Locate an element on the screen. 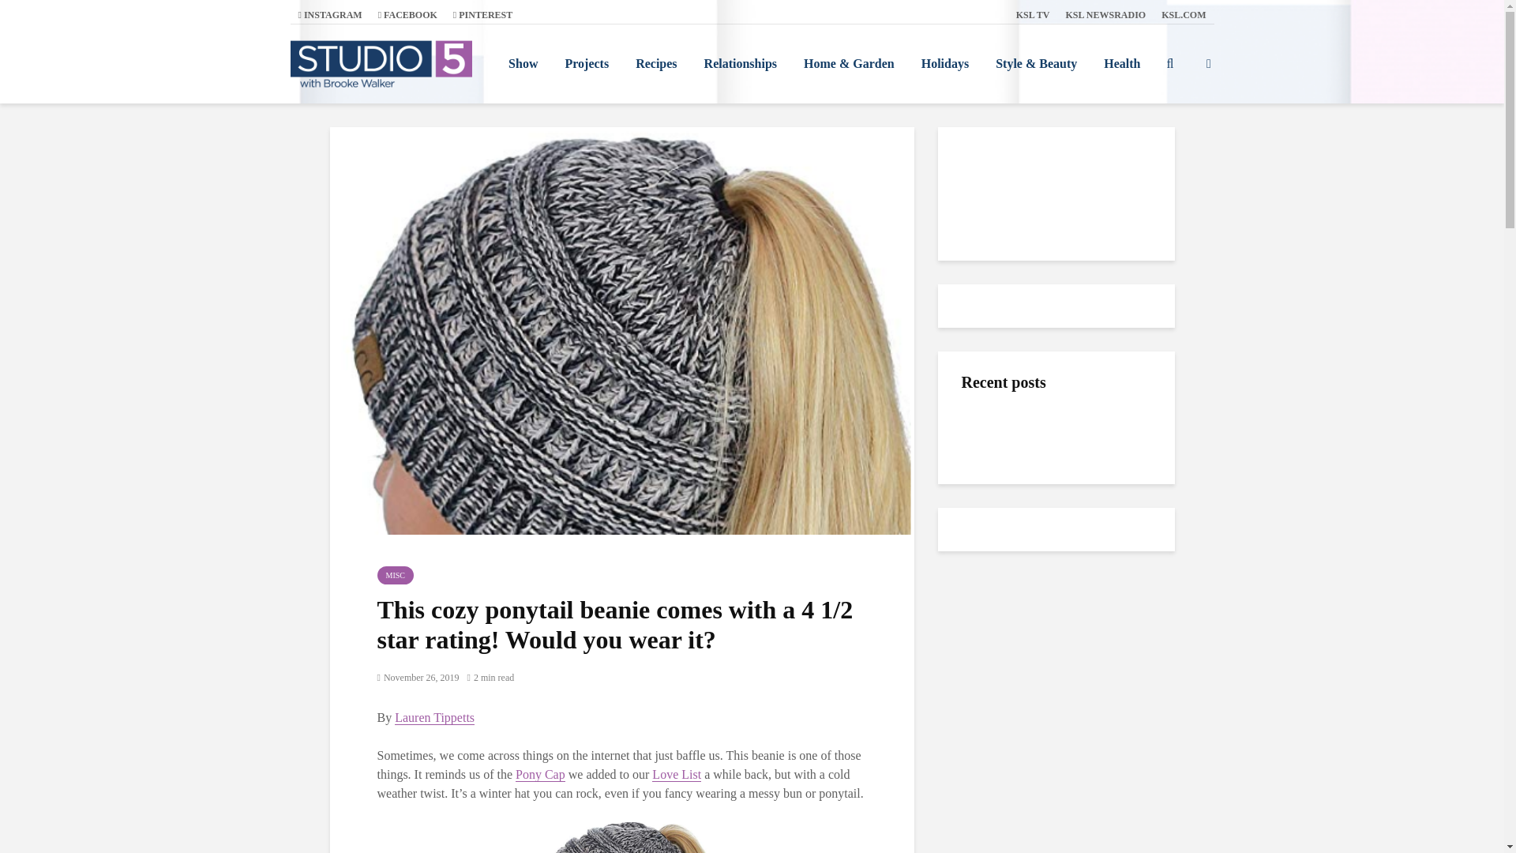 The height and width of the screenshot is (853, 1516). MISC is located at coordinates (396, 575).